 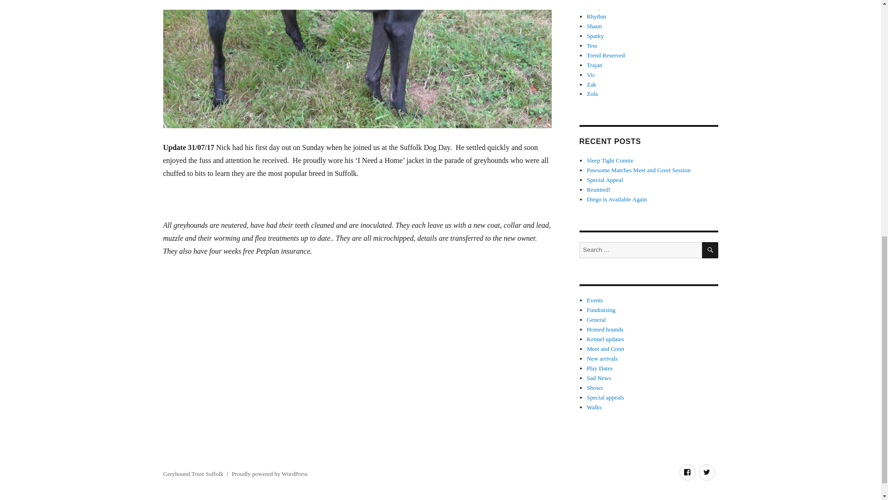 What do you see at coordinates (594, 6) in the screenshot?
I see `Molly` at bounding box center [594, 6].